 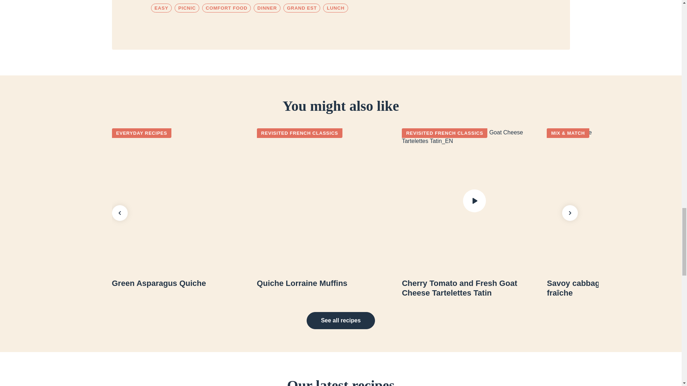 I want to click on PICNIC, so click(x=187, y=8).